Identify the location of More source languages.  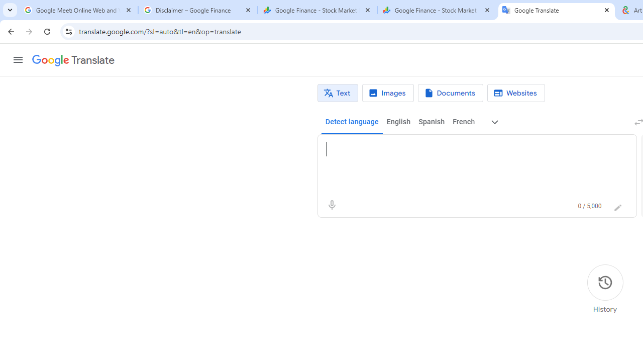
(495, 122).